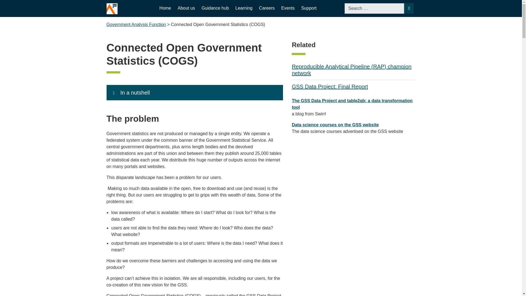 This screenshot has width=526, height=296. I want to click on Support, so click(308, 8).